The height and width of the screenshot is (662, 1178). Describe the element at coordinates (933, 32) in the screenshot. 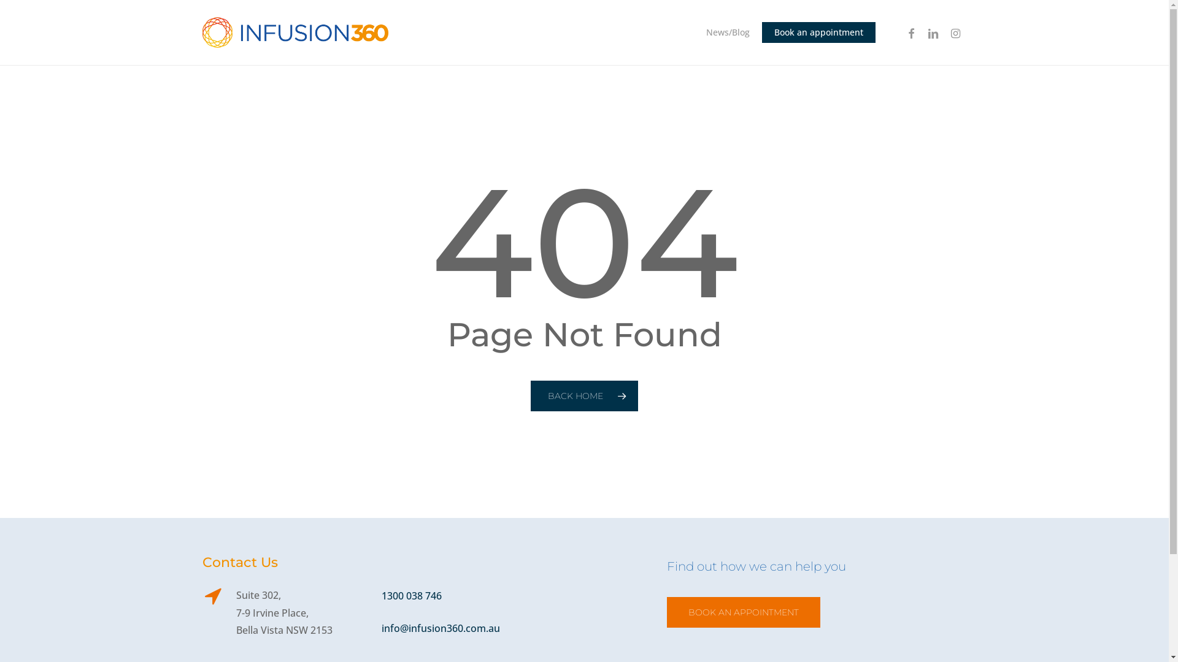

I see `linkedin` at that location.